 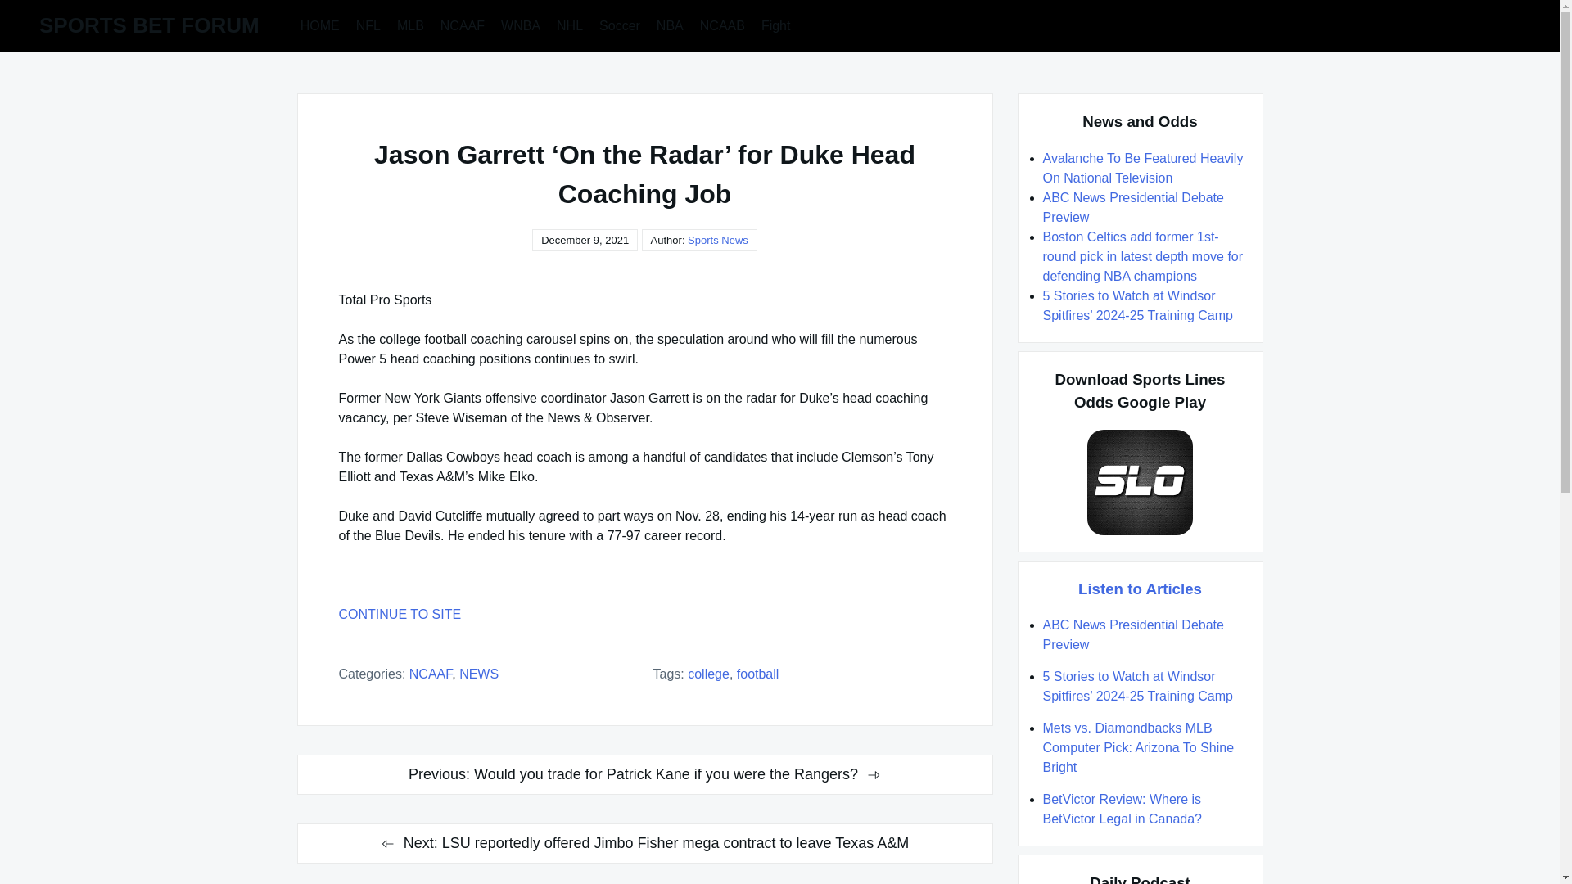 What do you see at coordinates (521, 25) in the screenshot?
I see `WNBA` at bounding box center [521, 25].